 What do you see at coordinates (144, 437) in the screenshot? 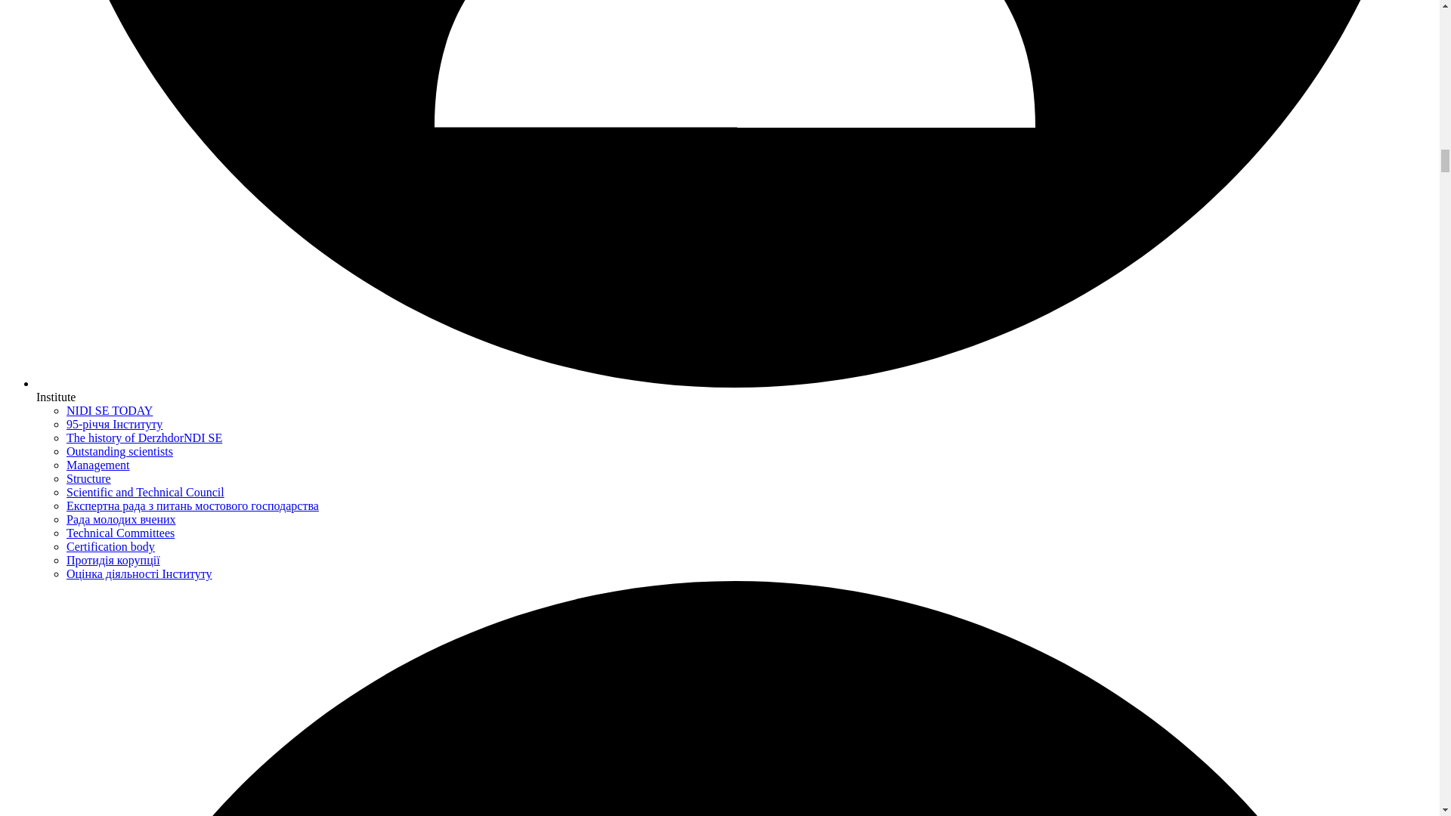
I see `The history of DerzhdorNDI SE` at bounding box center [144, 437].